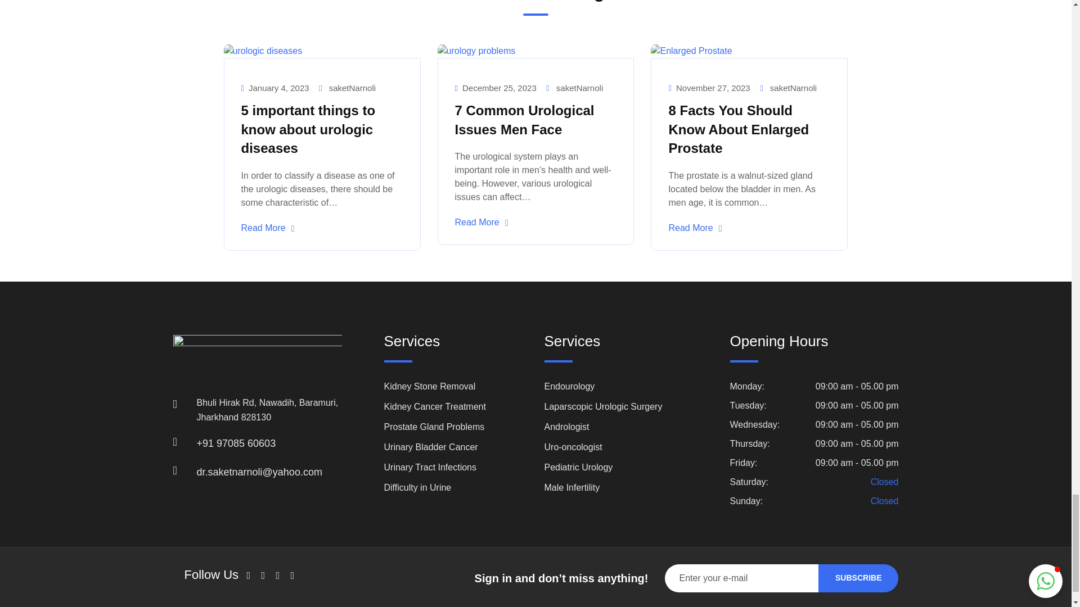 The width and height of the screenshot is (1080, 607). What do you see at coordinates (793, 88) in the screenshot?
I see `Posts by saketNarnoli` at bounding box center [793, 88].